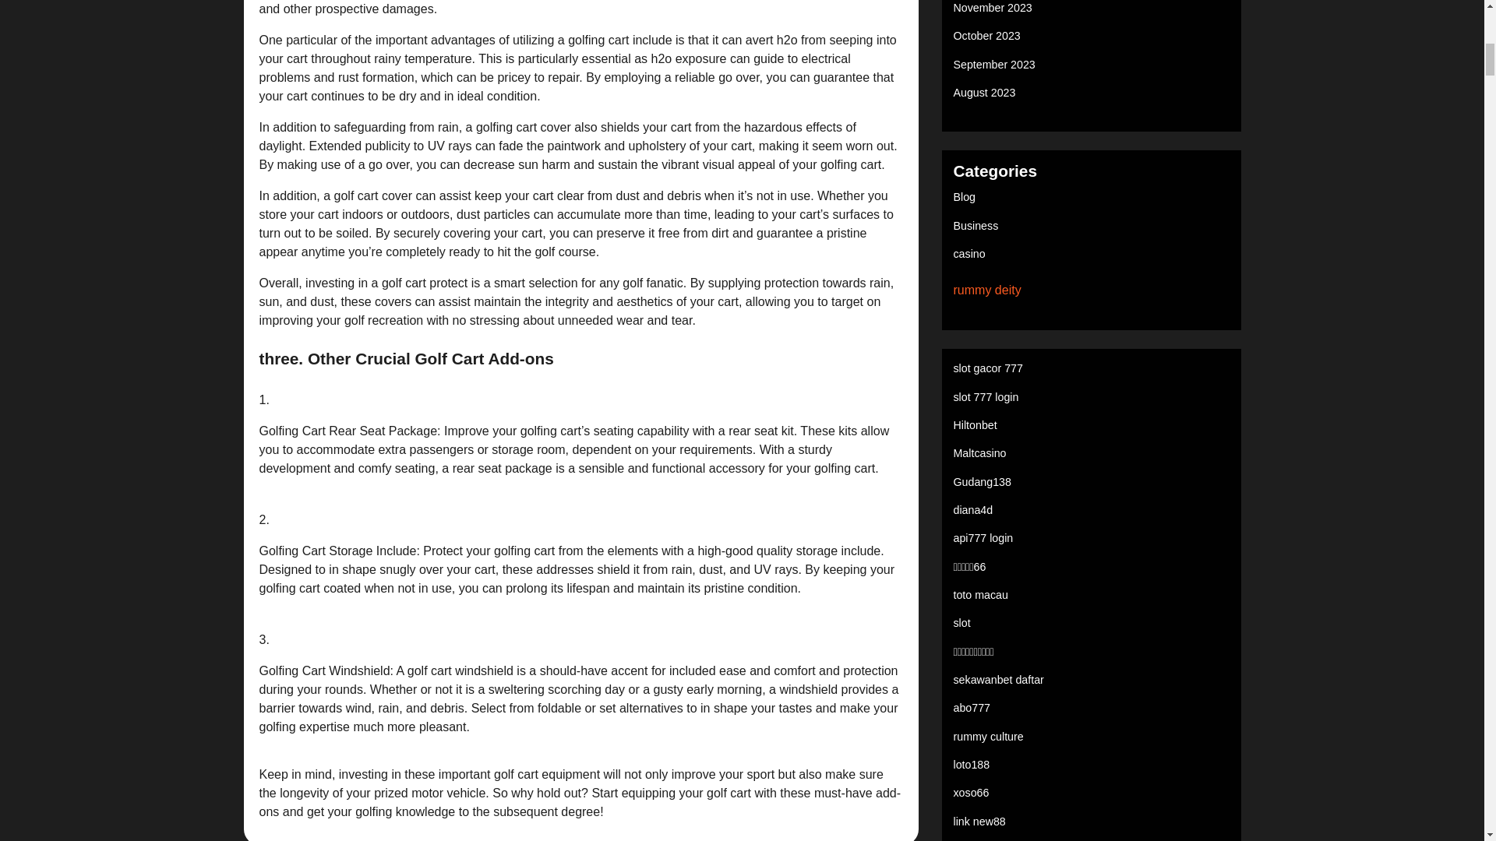 This screenshot has width=1496, height=841. Describe the element at coordinates (986, 397) in the screenshot. I see `slot 777 login` at that location.